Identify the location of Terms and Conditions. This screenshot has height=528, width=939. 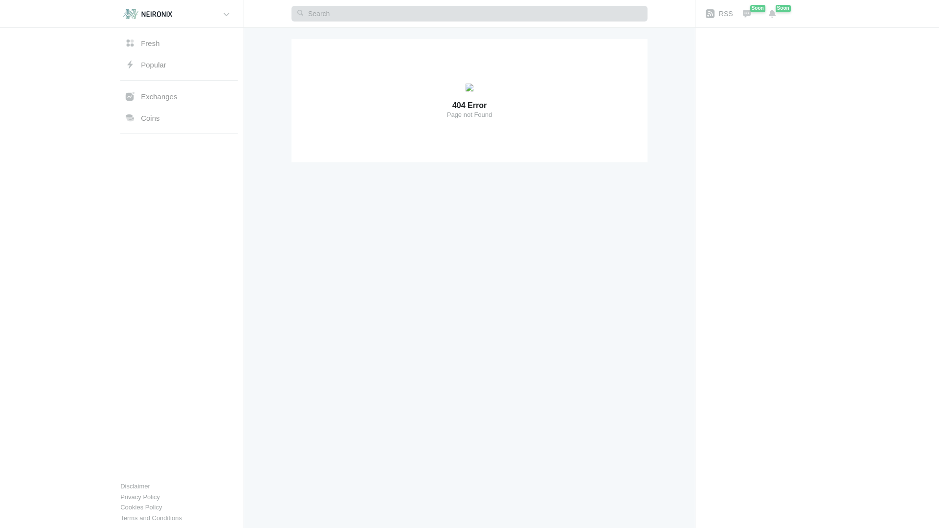
(151, 519).